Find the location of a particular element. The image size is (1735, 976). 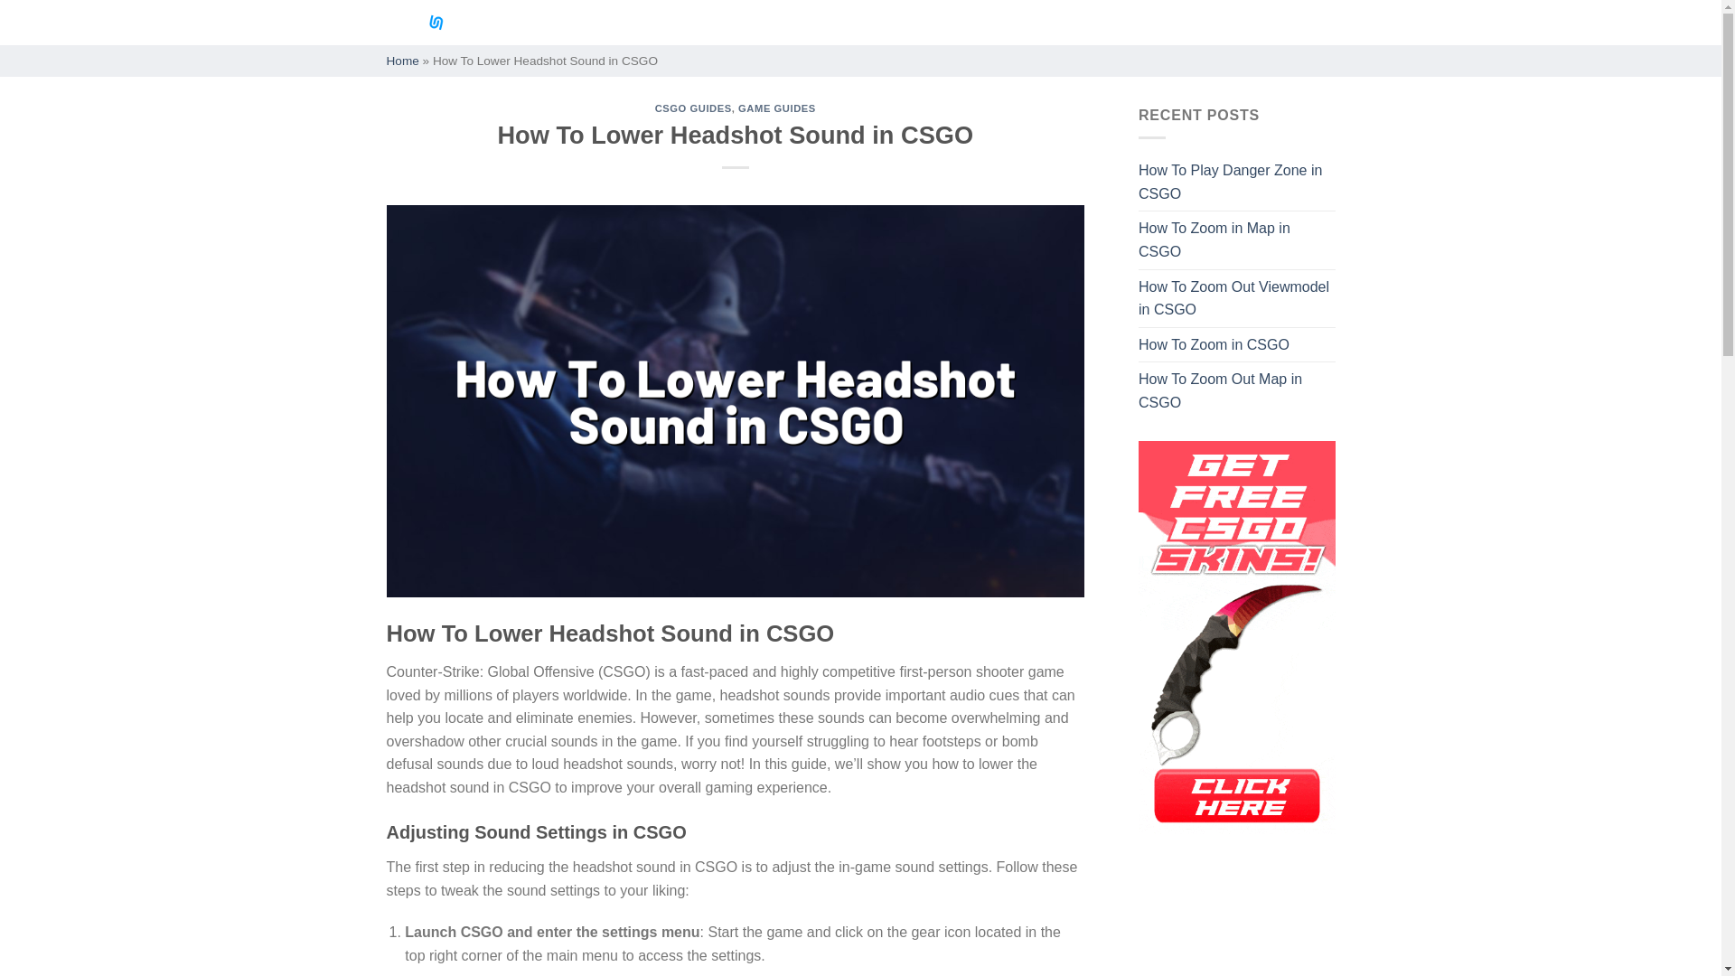

Pro Config - Get eSports configs, settings and crosshair is located at coordinates (450, 22).